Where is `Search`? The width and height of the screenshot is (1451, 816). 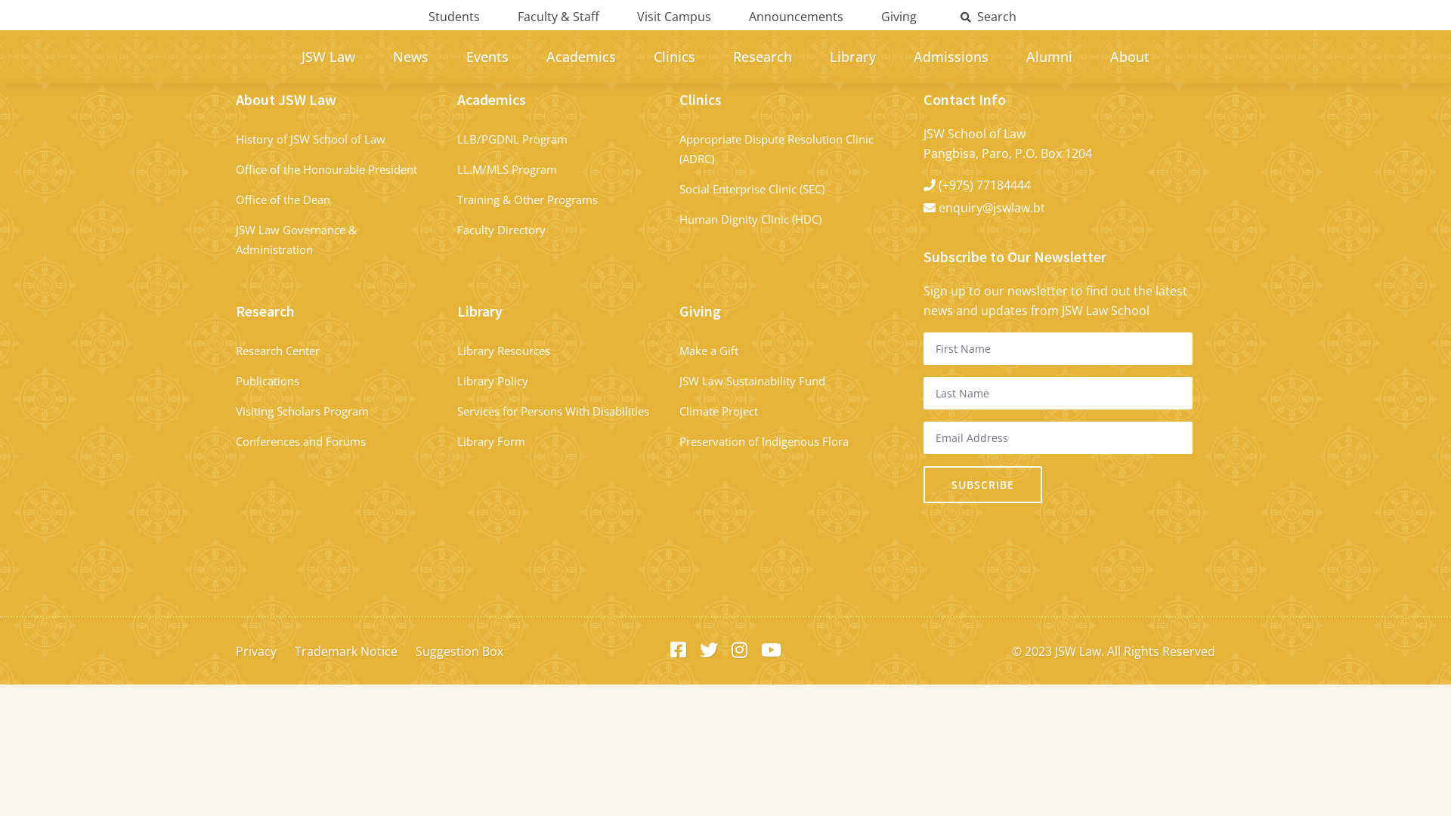 Search is located at coordinates (988, 17).